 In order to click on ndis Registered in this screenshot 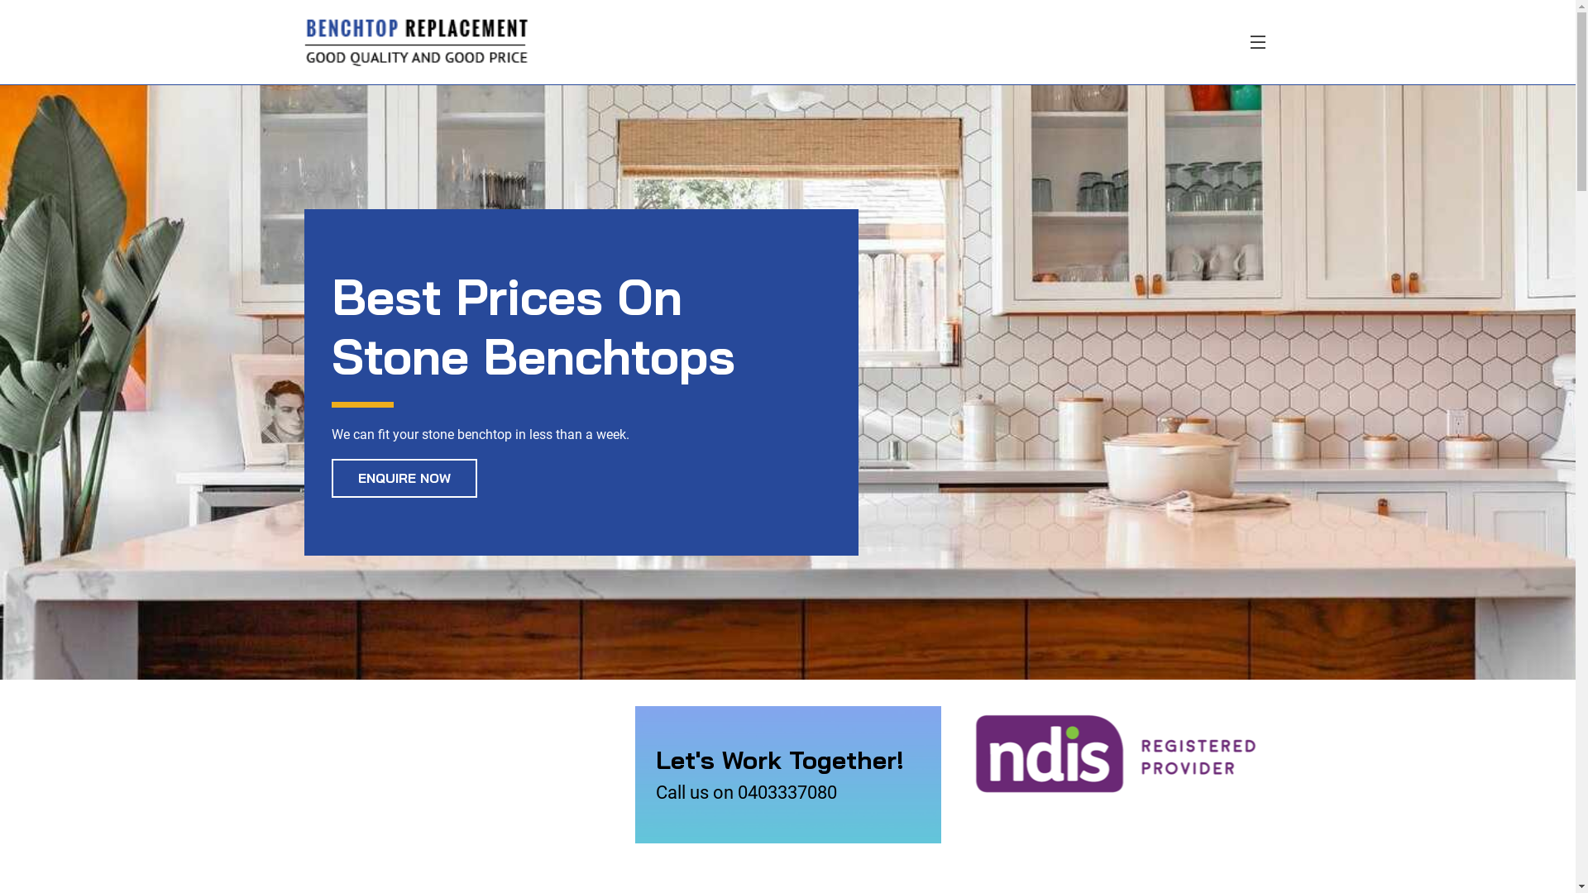, I will do `click(1118, 754)`.